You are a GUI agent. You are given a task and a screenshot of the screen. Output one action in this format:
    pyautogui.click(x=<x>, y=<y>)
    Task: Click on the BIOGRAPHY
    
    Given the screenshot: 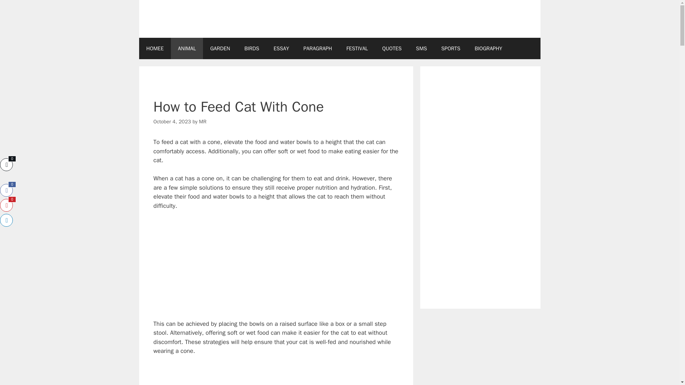 What is the action you would take?
    pyautogui.click(x=488, y=48)
    